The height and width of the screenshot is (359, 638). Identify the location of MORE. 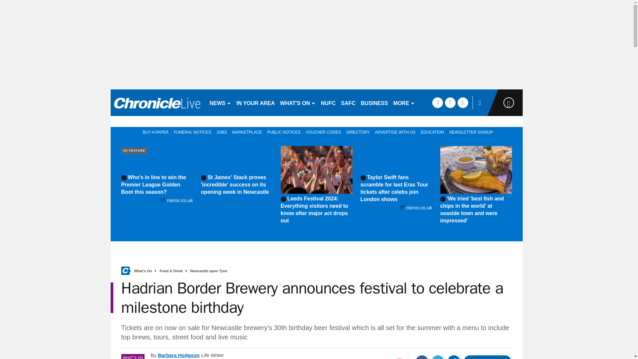
(404, 102).